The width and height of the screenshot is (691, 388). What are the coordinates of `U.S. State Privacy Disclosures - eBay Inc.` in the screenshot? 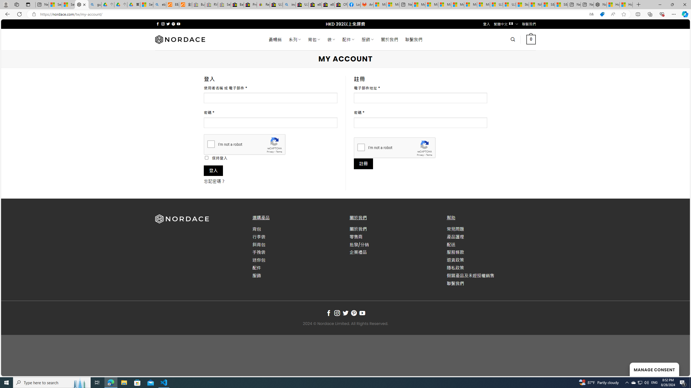 It's located at (302, 5).